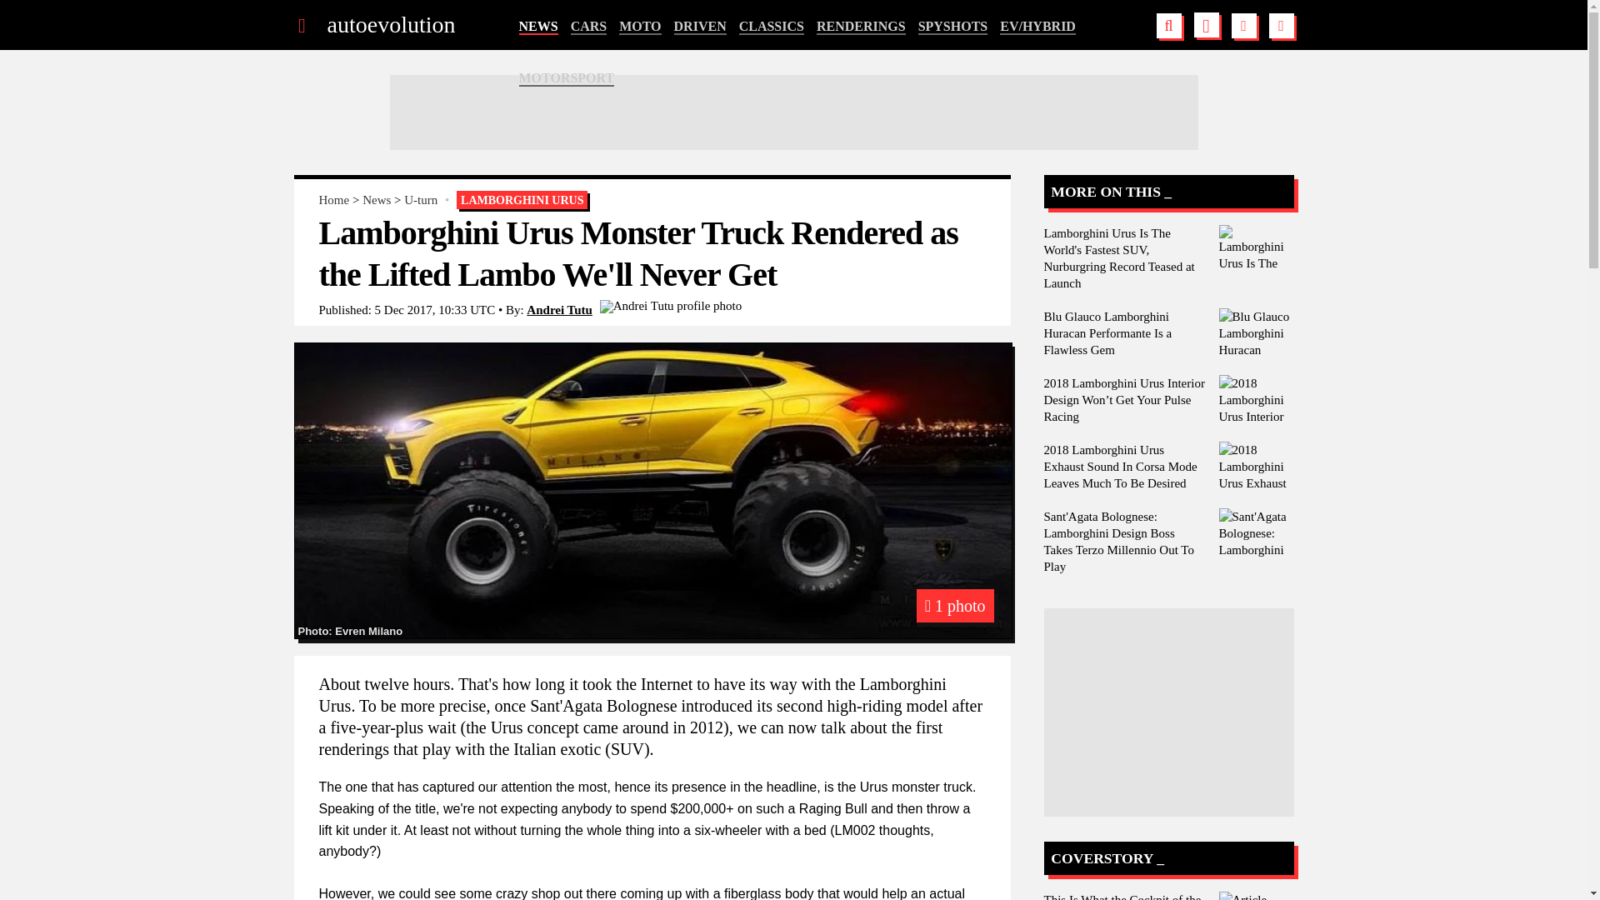 Image resolution: width=1600 pixels, height=900 pixels. I want to click on MOTO, so click(640, 27).